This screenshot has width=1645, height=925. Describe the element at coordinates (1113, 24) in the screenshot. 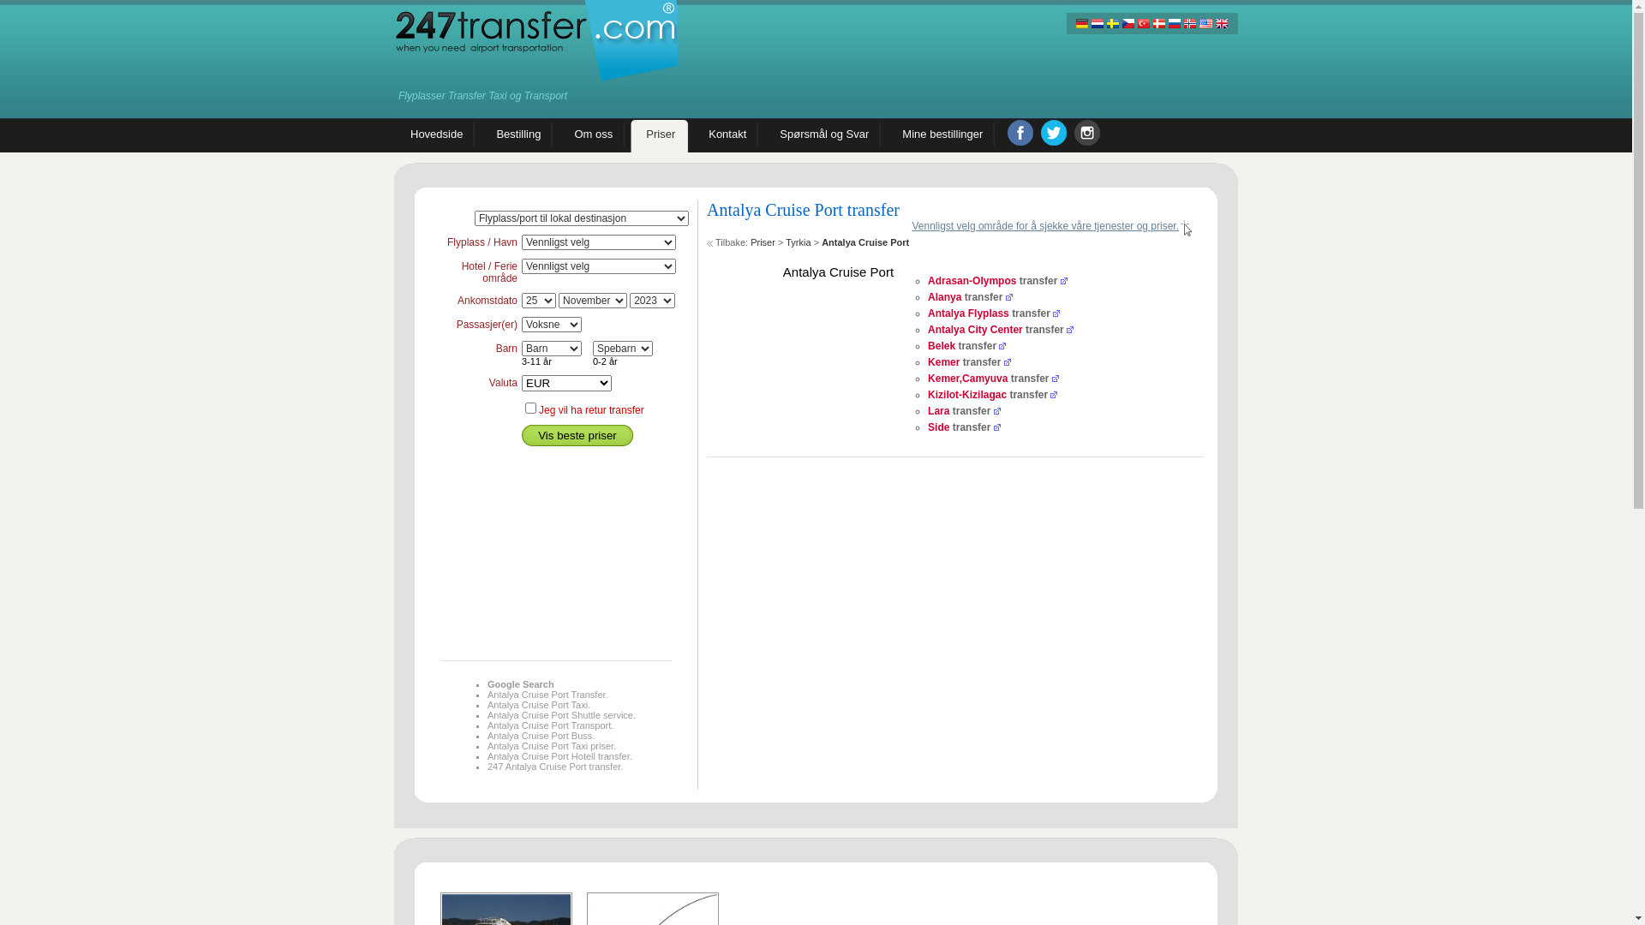

I see `Transfer-SVE` at that location.